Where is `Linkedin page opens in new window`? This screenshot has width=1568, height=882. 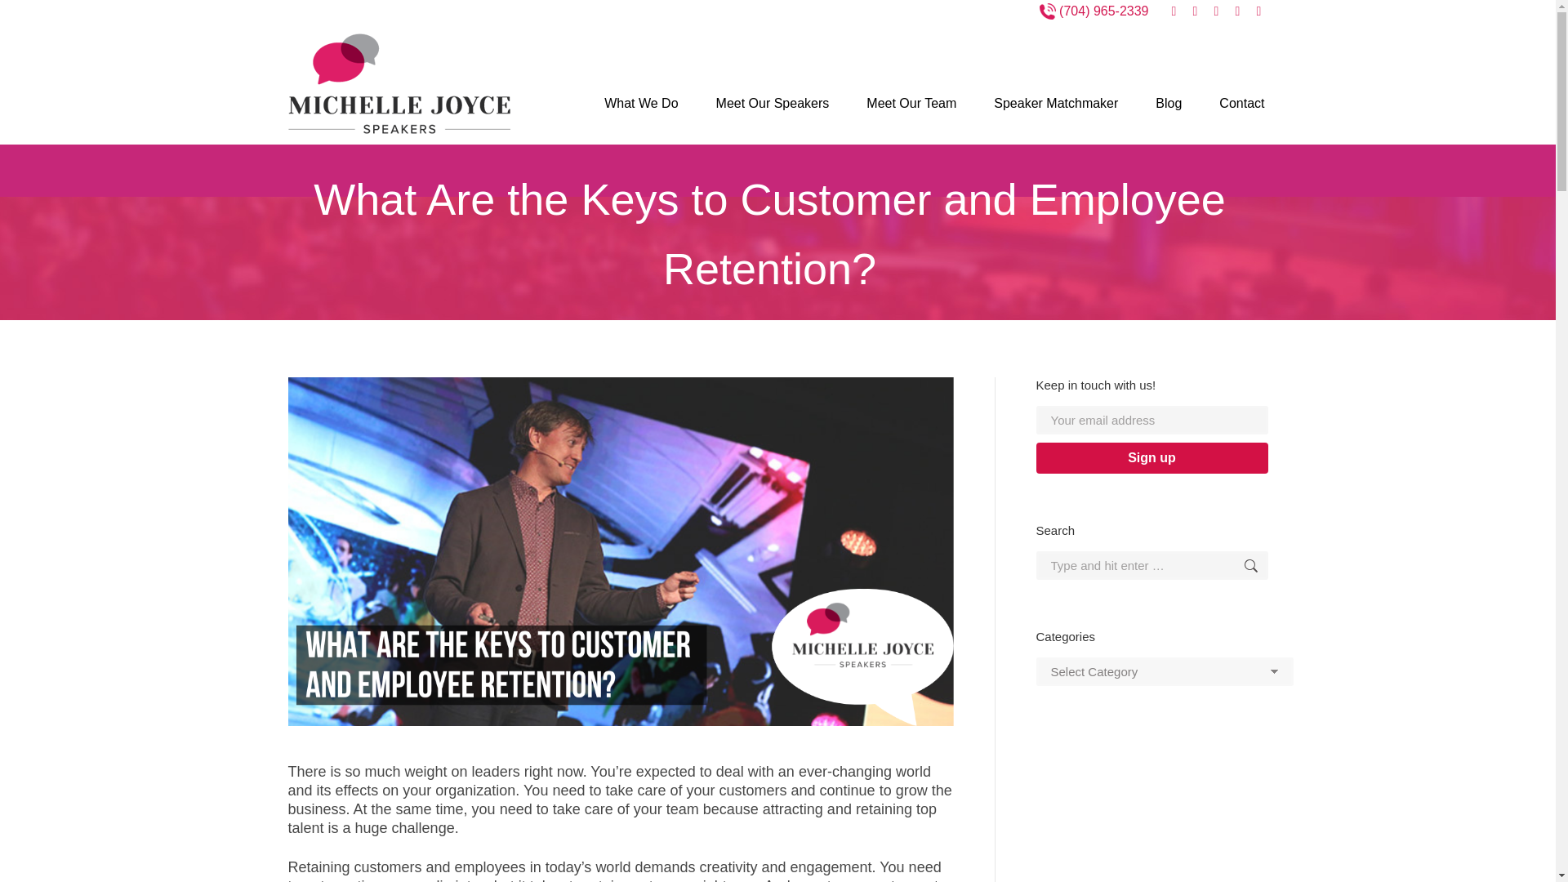 Linkedin page opens in new window is located at coordinates (1196, 11).